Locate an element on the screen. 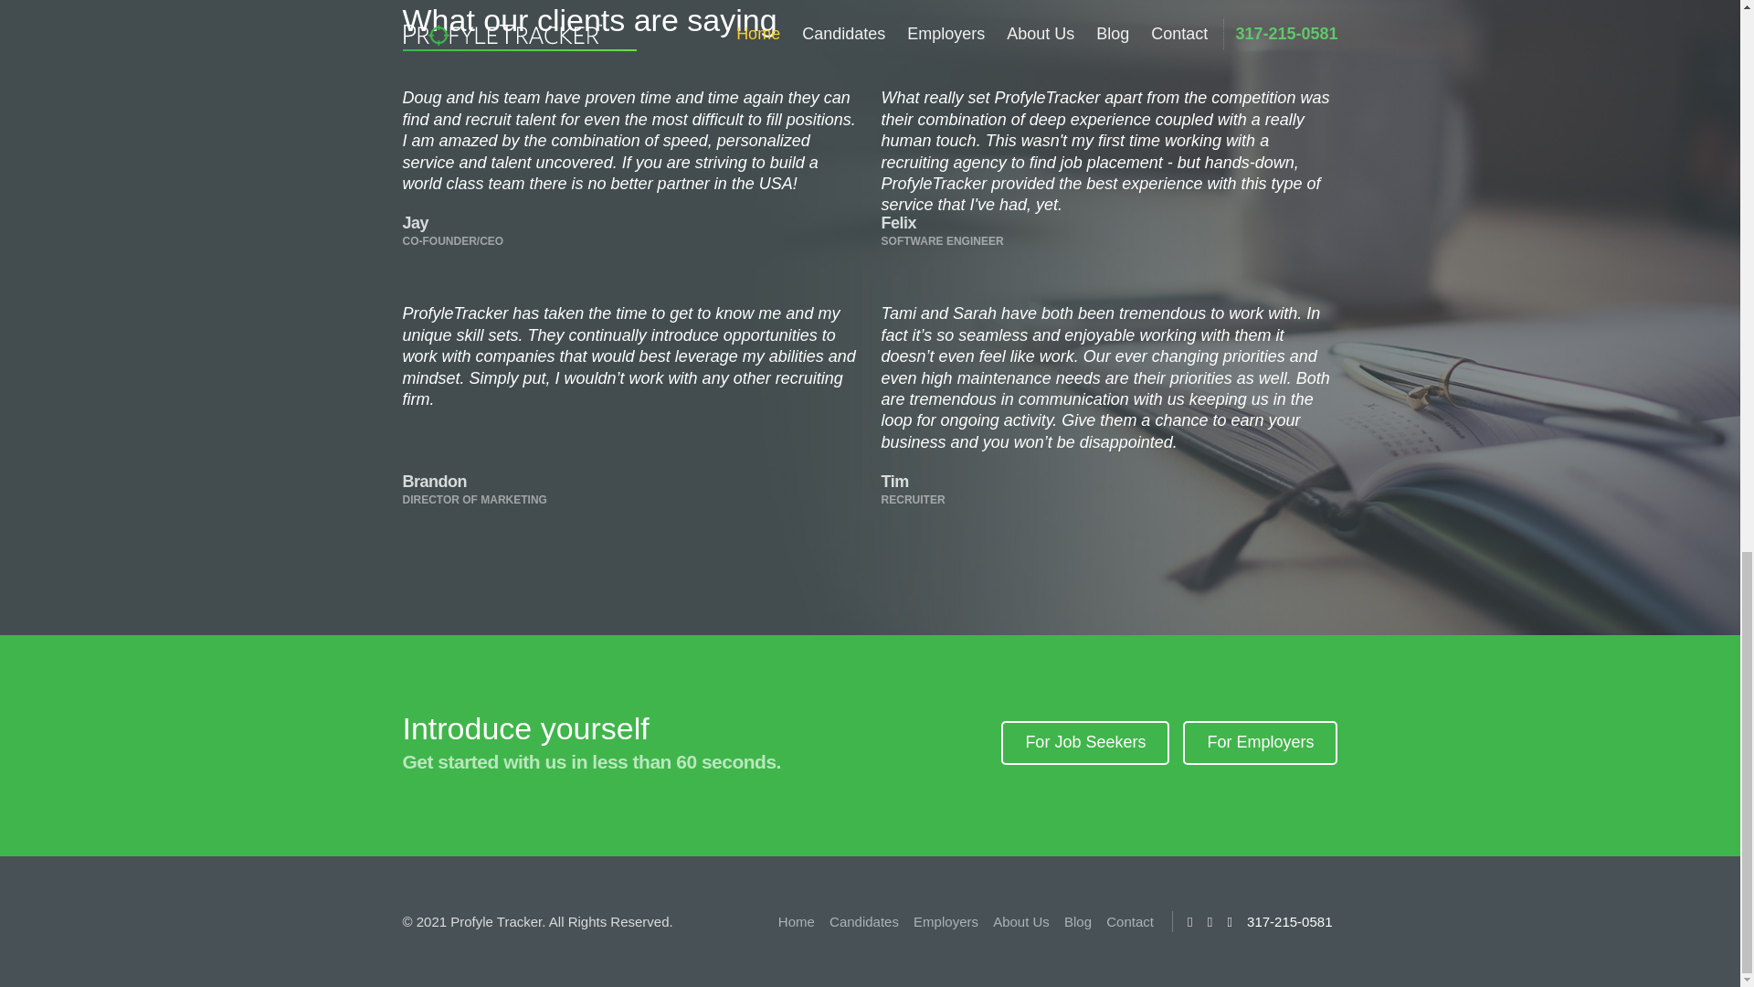  Candidates is located at coordinates (864, 921).